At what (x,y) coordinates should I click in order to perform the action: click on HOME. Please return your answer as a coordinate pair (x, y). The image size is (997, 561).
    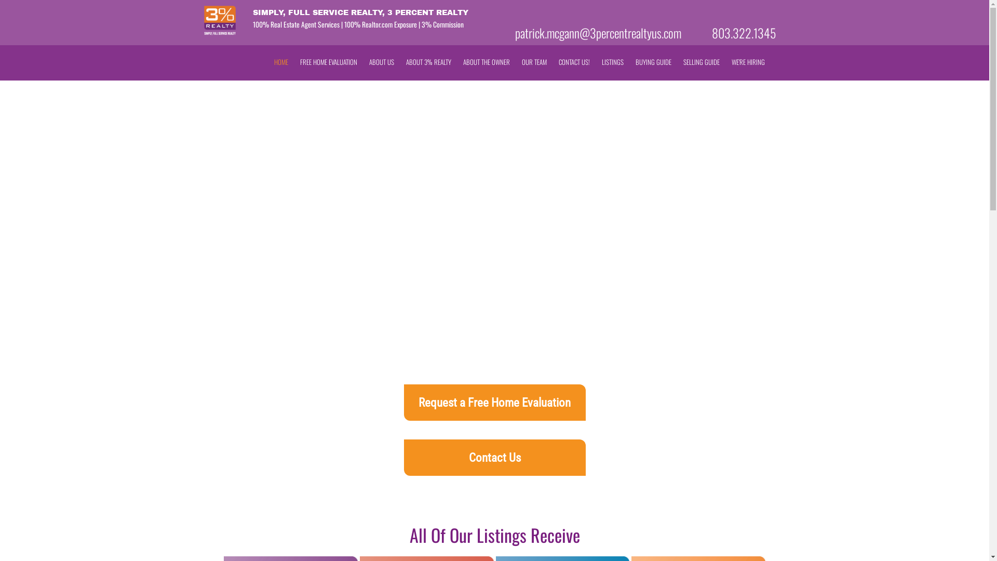
    Looking at the image, I should click on (281, 62).